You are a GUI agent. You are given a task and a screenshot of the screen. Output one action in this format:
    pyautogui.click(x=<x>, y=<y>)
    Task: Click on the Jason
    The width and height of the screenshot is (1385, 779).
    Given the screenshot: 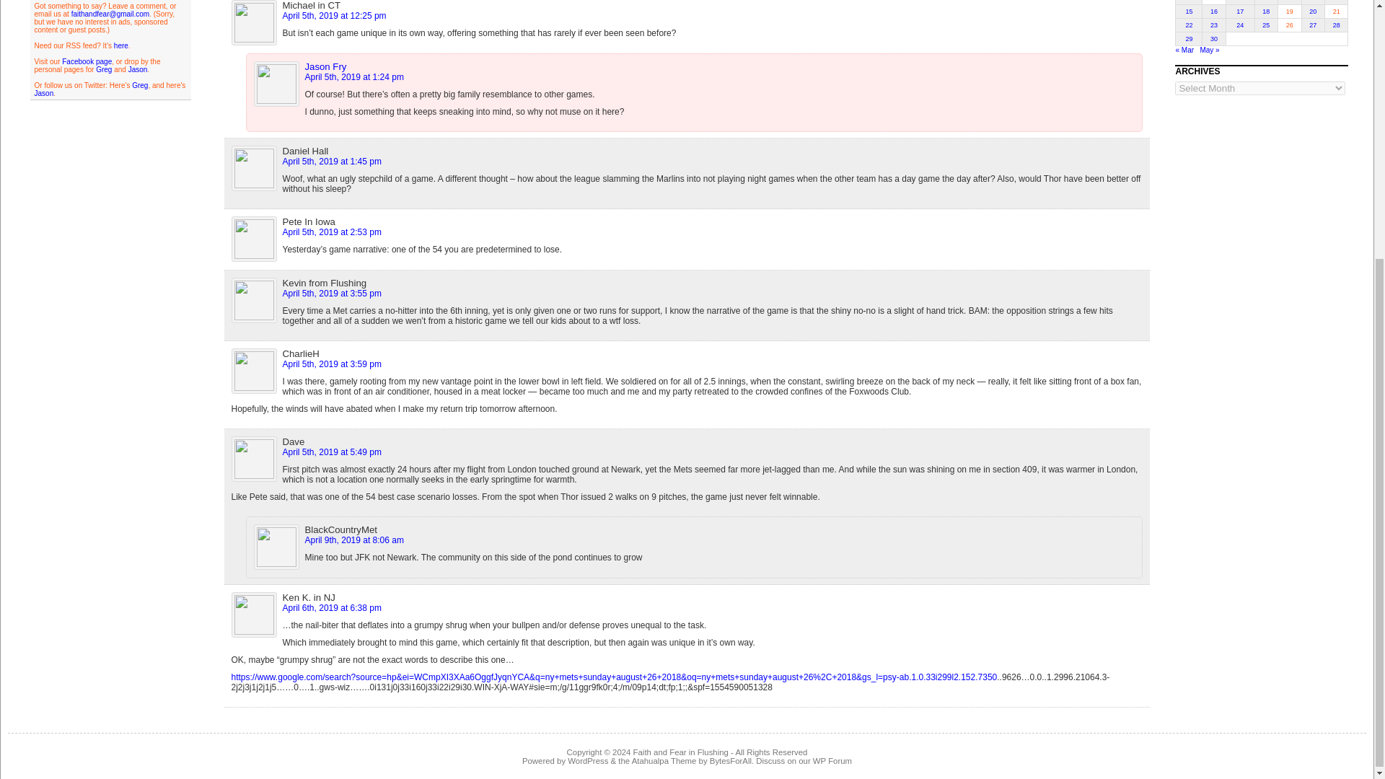 What is the action you would take?
    pyautogui.click(x=44, y=94)
    